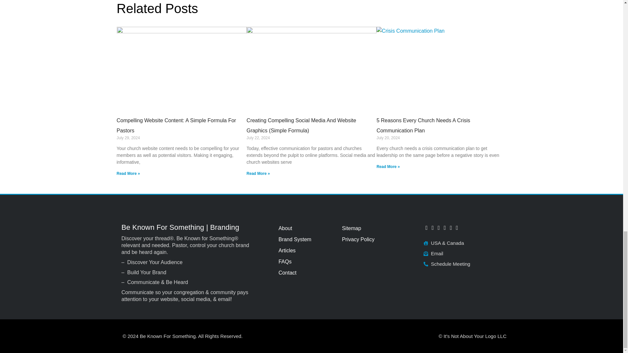 The width and height of the screenshot is (628, 353). Describe the element at coordinates (306, 250) in the screenshot. I see `Articles` at that location.